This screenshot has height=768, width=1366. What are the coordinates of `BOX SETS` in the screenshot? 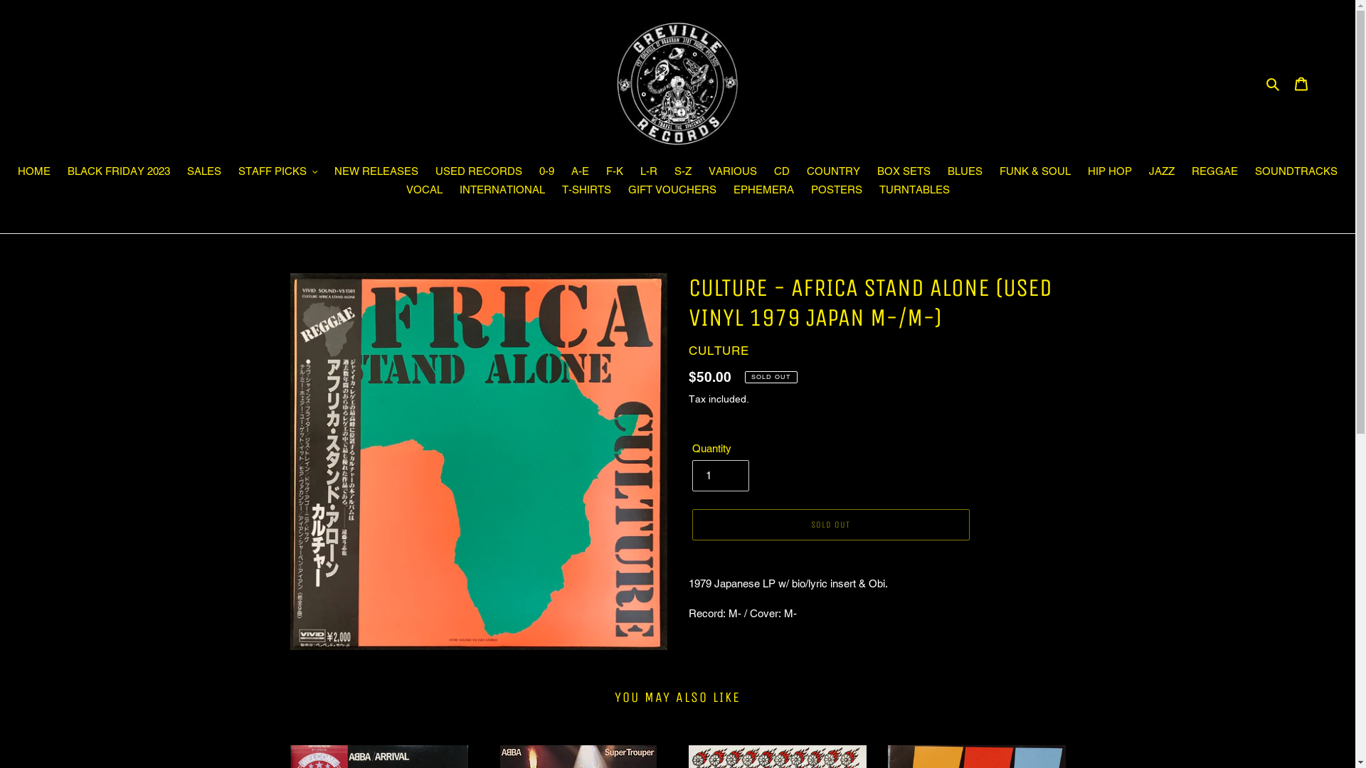 It's located at (904, 173).